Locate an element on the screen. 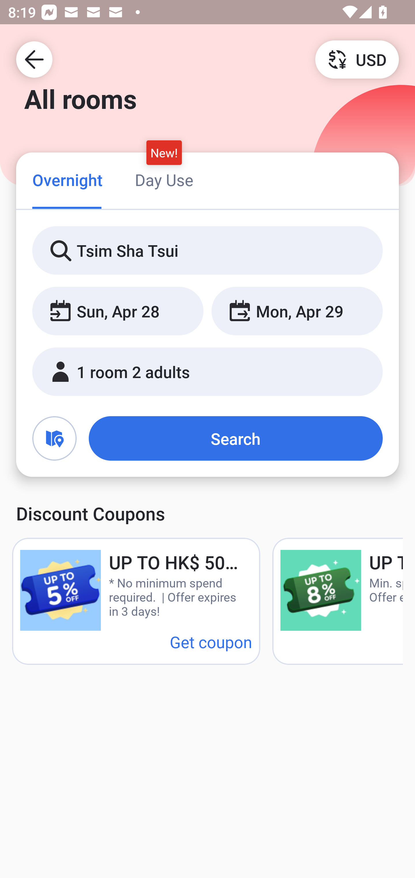 This screenshot has width=415, height=878. Day Use is located at coordinates (164, 180).